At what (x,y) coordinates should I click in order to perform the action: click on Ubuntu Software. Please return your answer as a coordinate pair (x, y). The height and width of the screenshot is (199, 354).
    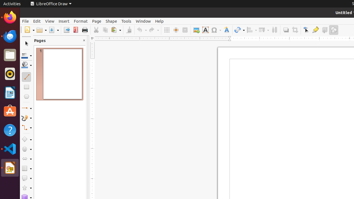
    Looking at the image, I should click on (10, 111).